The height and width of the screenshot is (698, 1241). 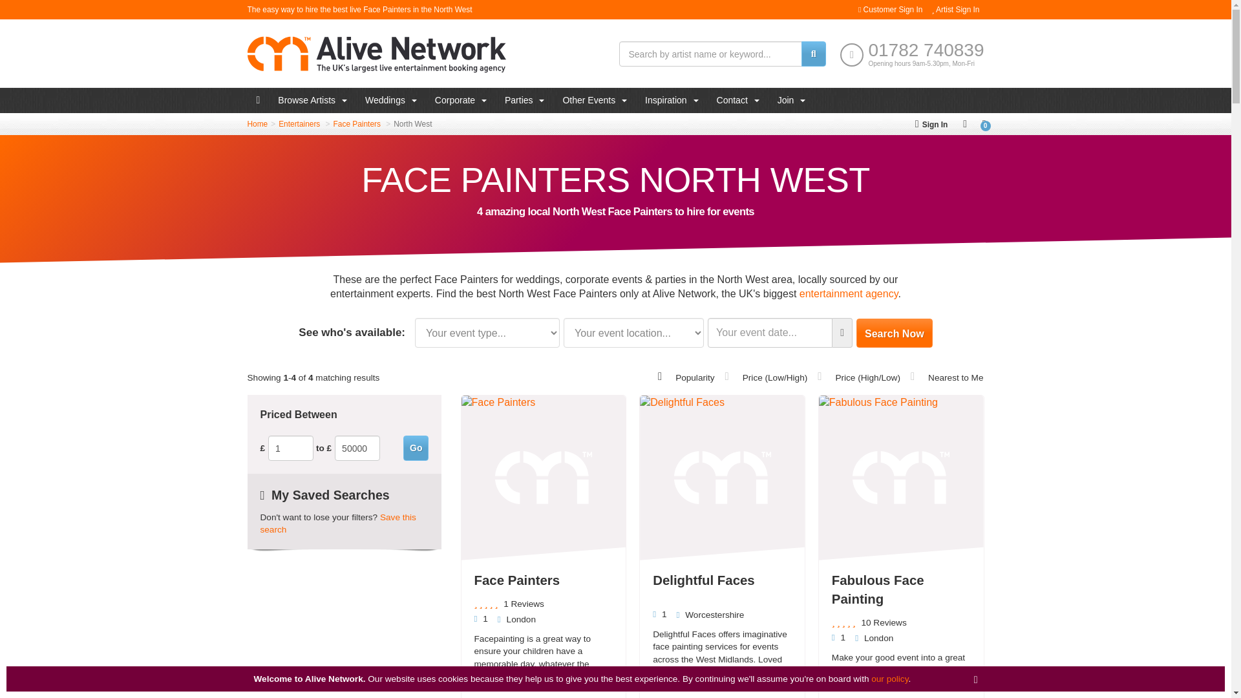 What do you see at coordinates (357, 123) in the screenshot?
I see `View Face Painters` at bounding box center [357, 123].